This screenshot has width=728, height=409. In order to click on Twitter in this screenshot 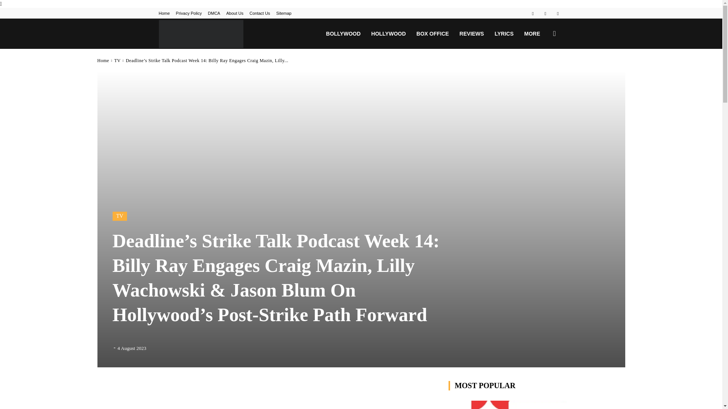, I will do `click(557, 13)`.